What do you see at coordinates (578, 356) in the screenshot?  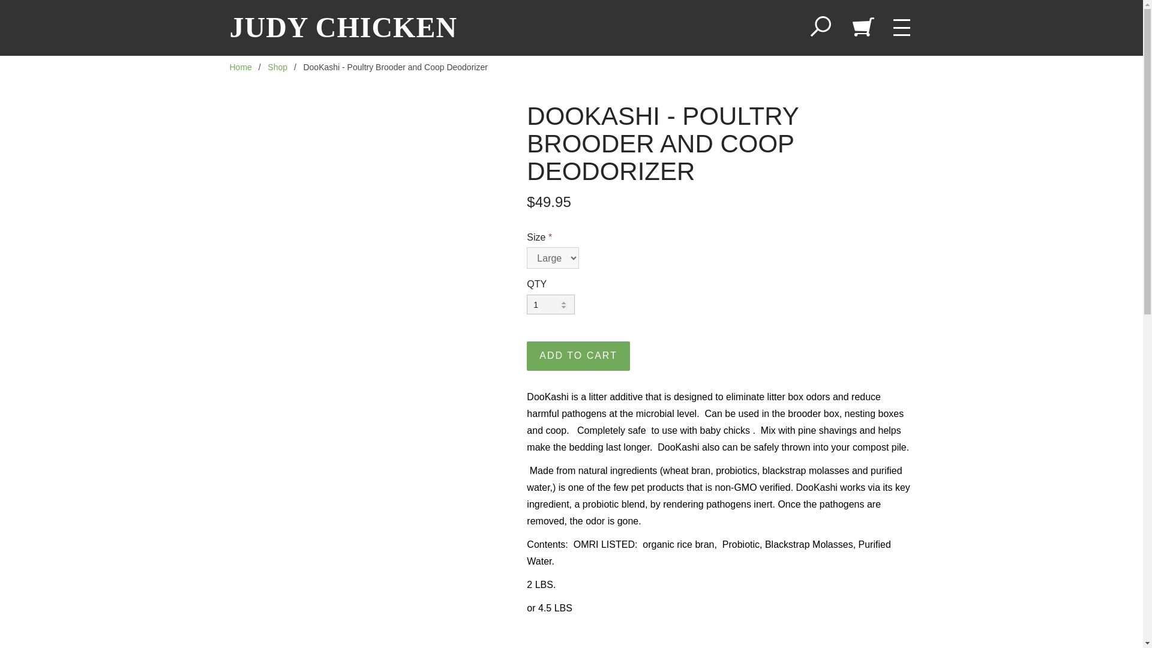 I see `Add to Cart` at bounding box center [578, 356].